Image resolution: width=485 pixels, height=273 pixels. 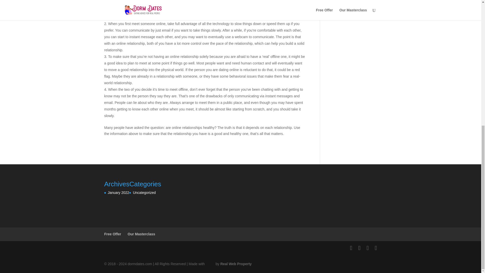 I want to click on Uncategorized, so click(x=144, y=193).